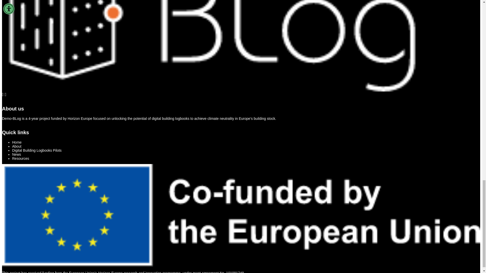 The height and width of the screenshot is (273, 486). What do you see at coordinates (17, 146) in the screenshot?
I see `About` at bounding box center [17, 146].